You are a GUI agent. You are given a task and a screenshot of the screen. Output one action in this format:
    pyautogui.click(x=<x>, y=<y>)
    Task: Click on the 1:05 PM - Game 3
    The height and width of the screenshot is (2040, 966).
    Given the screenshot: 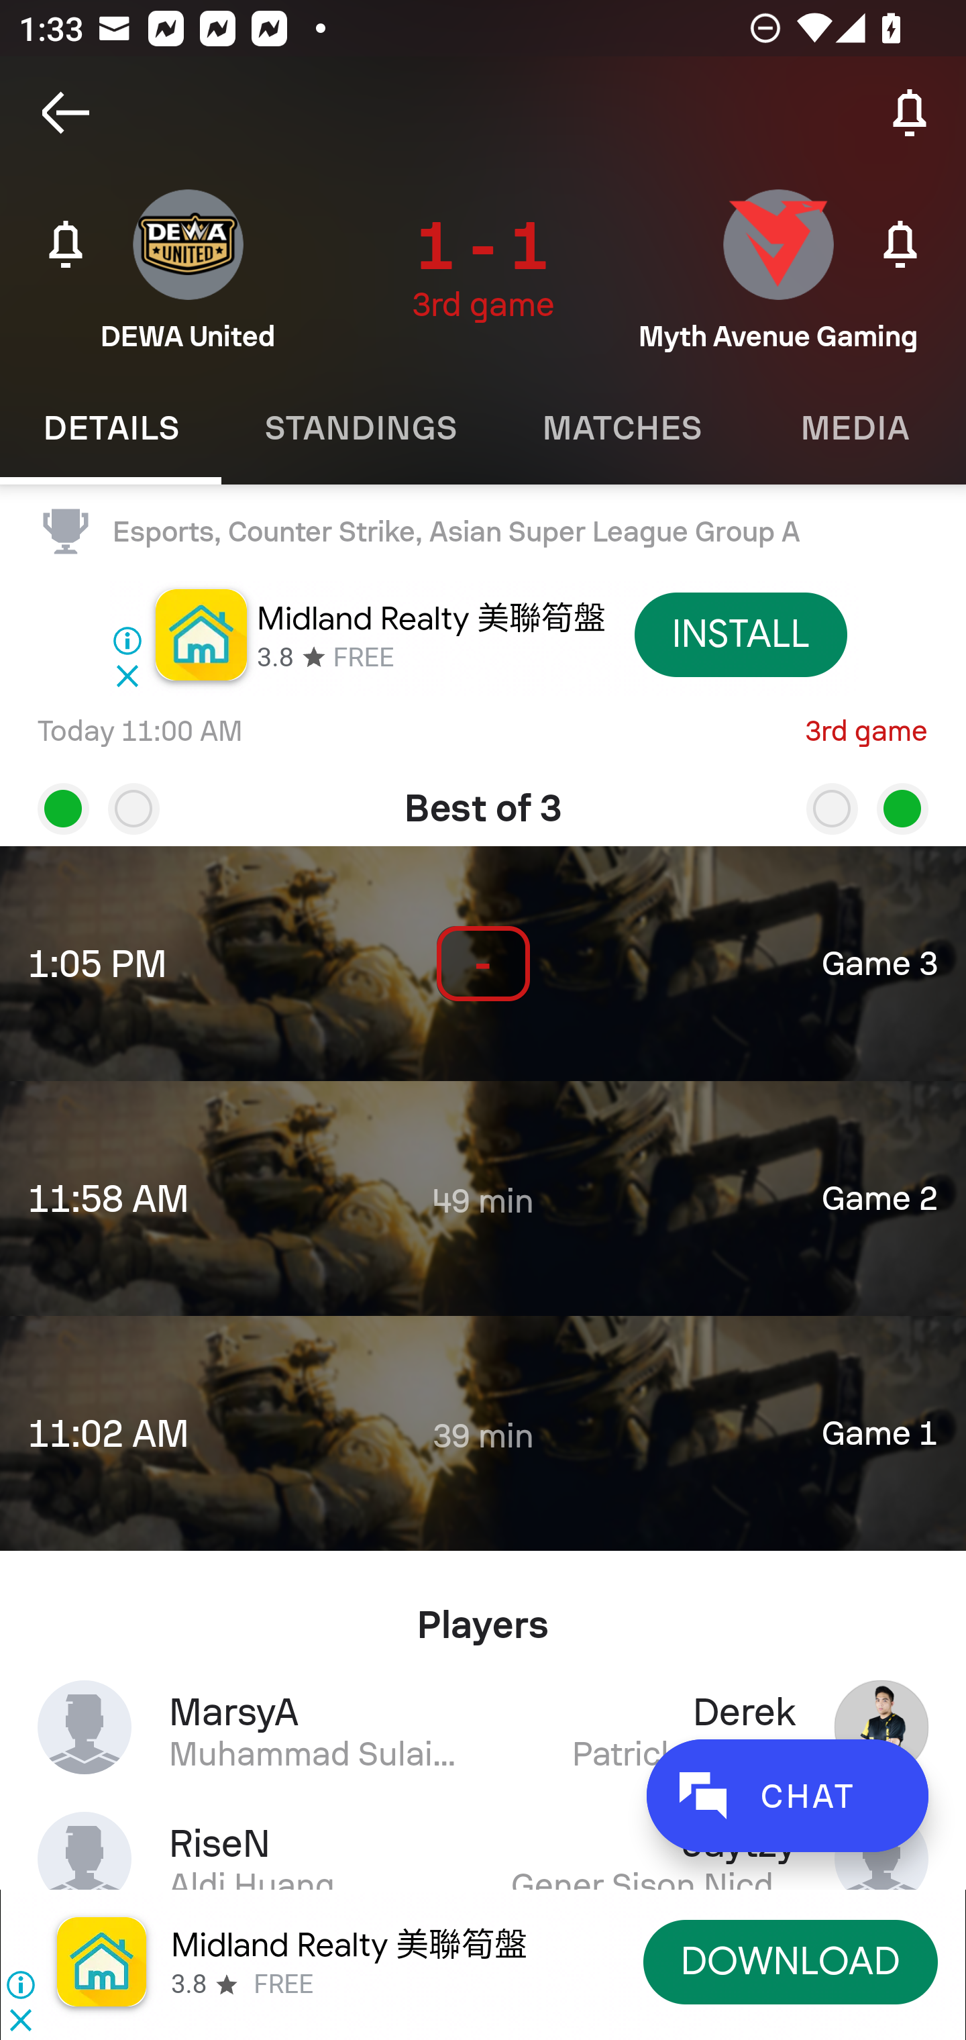 What is the action you would take?
    pyautogui.click(x=483, y=964)
    